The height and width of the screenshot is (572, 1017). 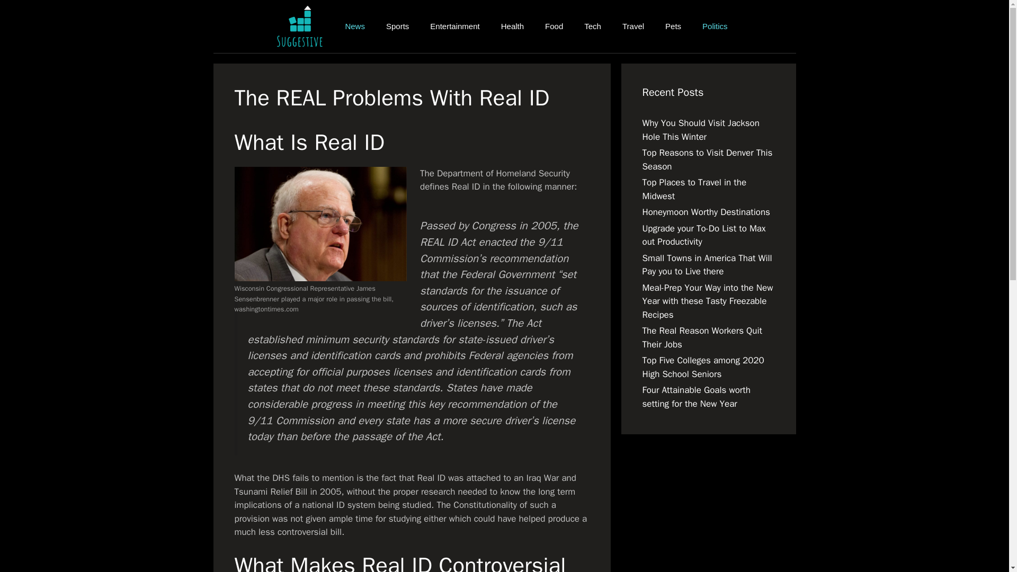 What do you see at coordinates (397, 26) in the screenshot?
I see `Sports` at bounding box center [397, 26].